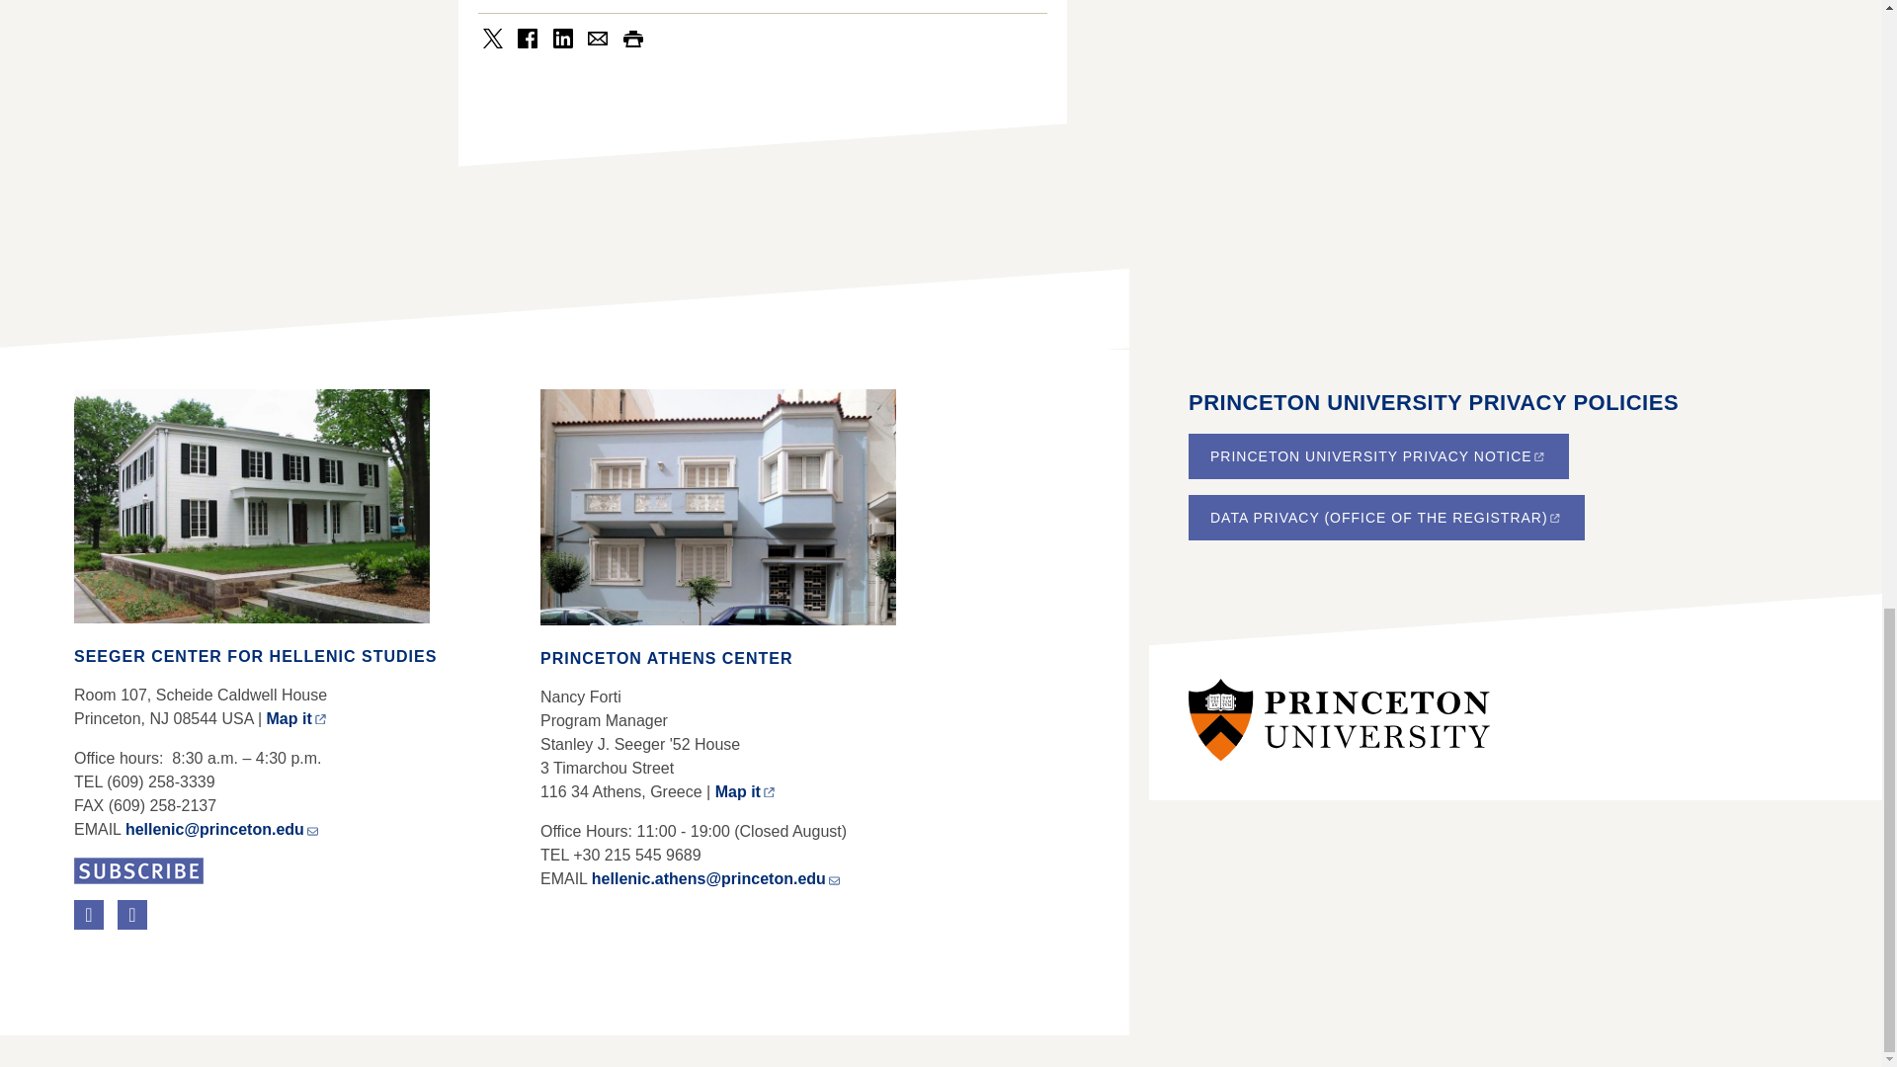 The width and height of the screenshot is (1897, 1067). Describe the element at coordinates (1554, 518) in the screenshot. I see `Link is external` at that location.